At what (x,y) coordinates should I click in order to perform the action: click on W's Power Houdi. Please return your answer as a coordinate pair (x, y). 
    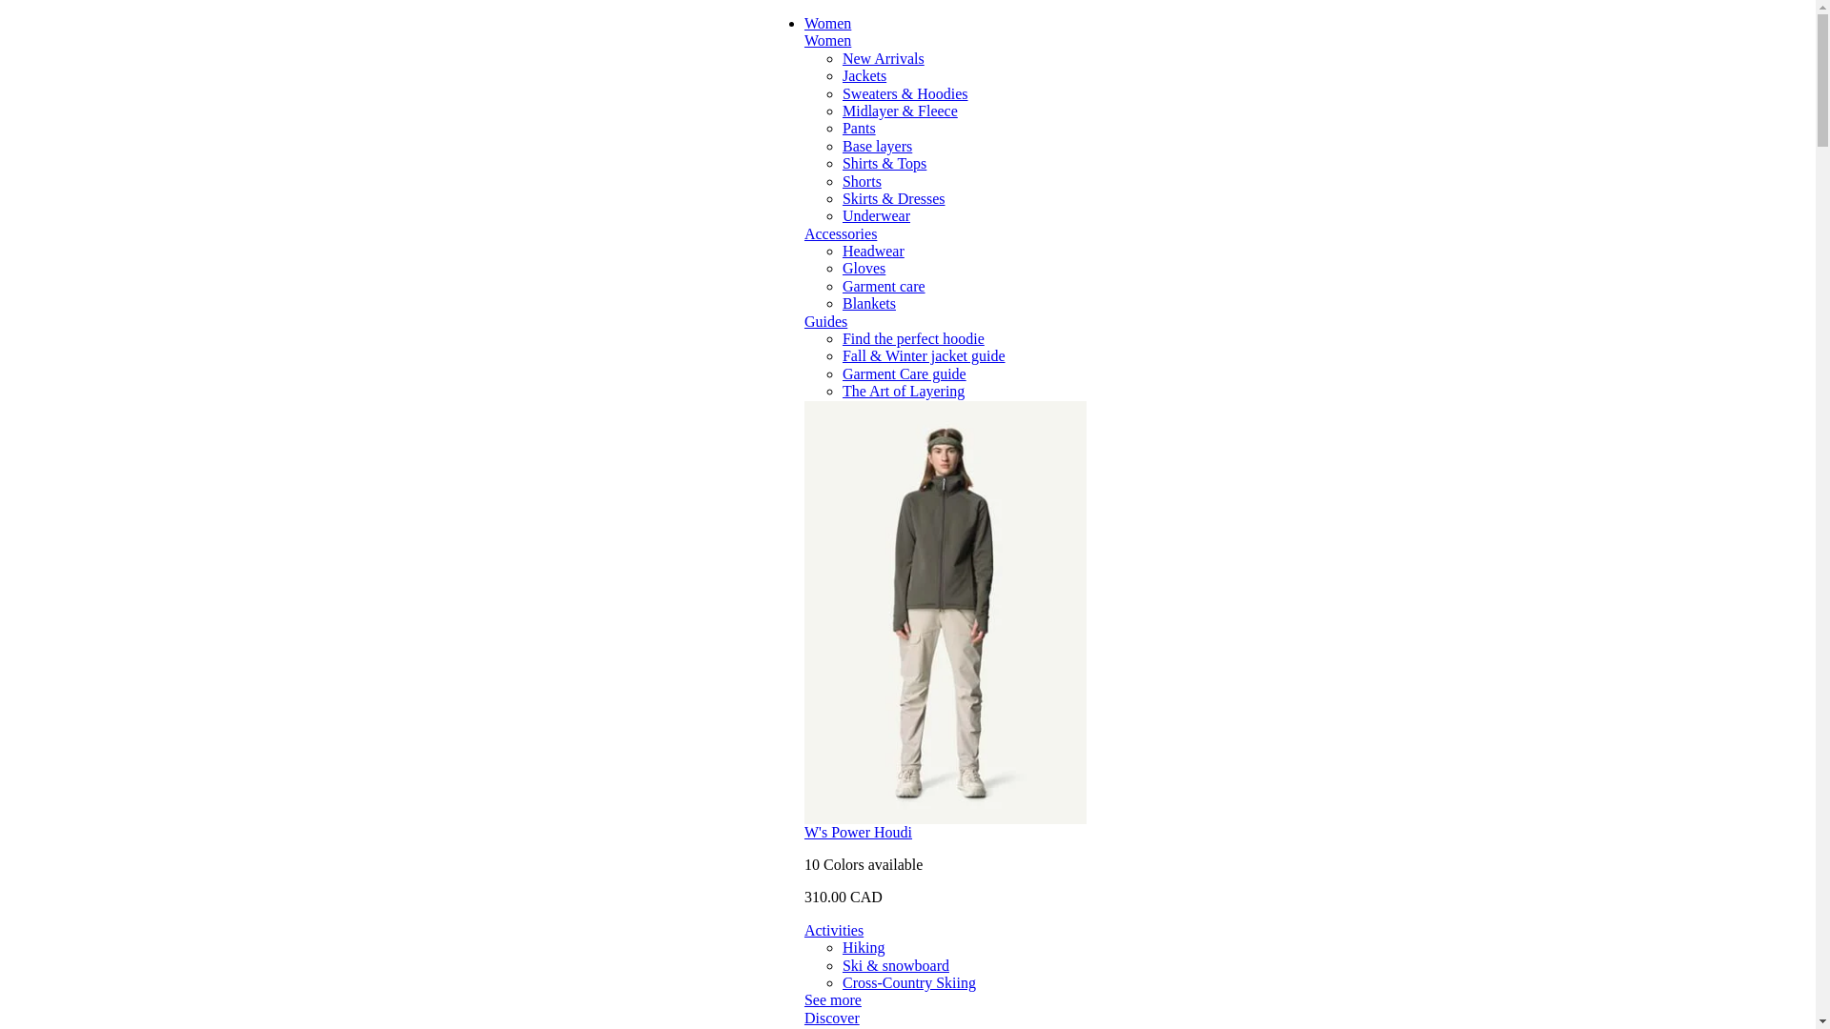
    Looking at the image, I should click on (858, 833).